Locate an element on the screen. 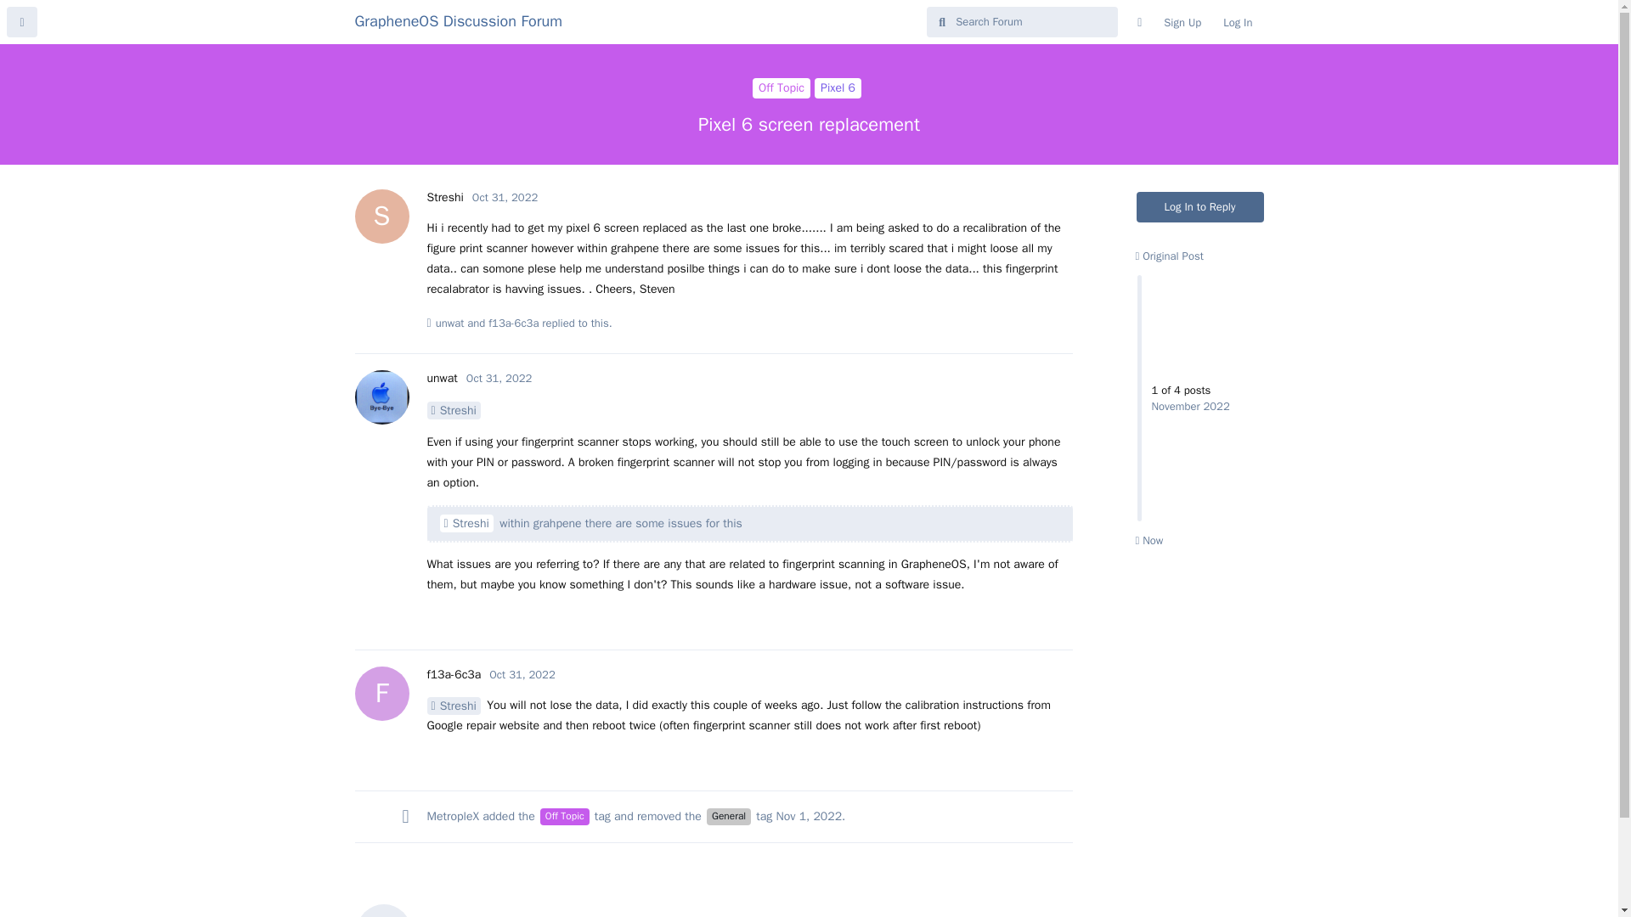 This screenshot has height=917, width=1631. Pixel 6 is located at coordinates (513, 323).